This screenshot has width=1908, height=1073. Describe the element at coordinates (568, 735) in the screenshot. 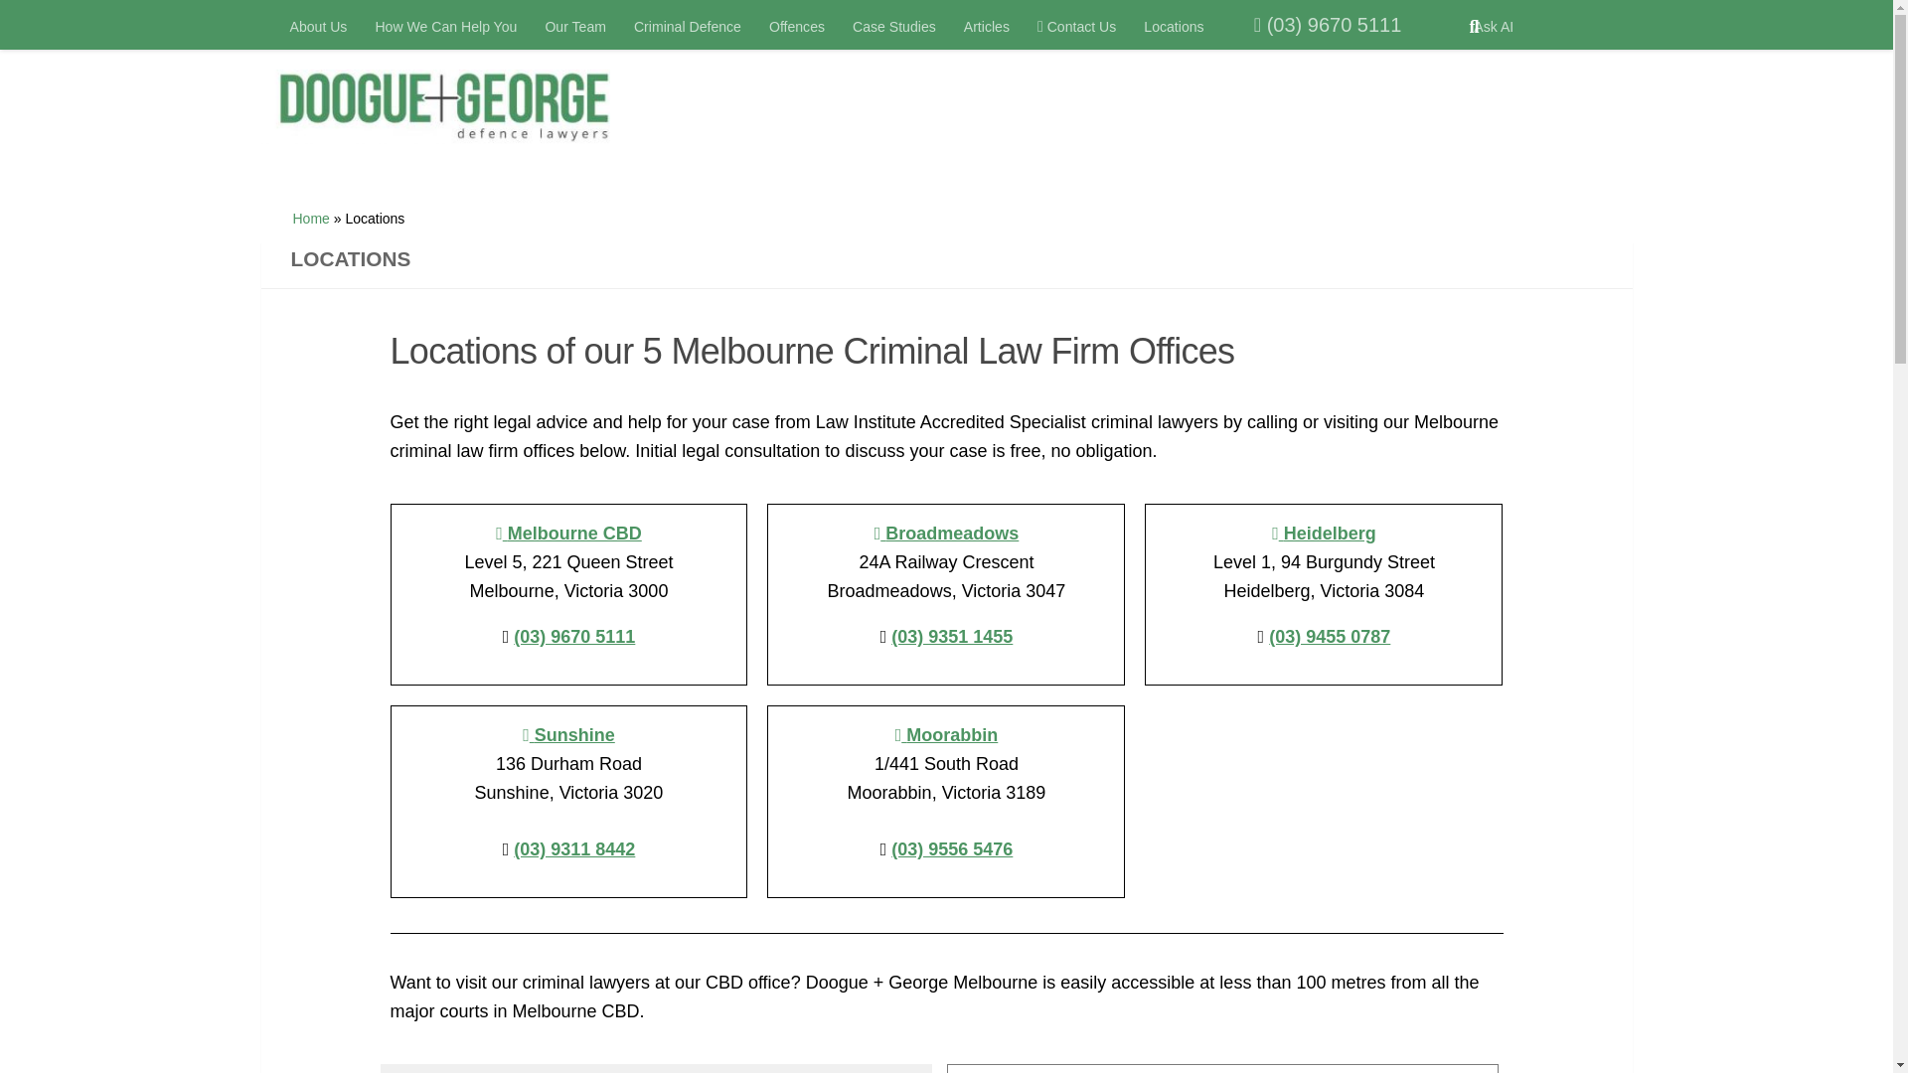

I see `Sunshine` at that location.